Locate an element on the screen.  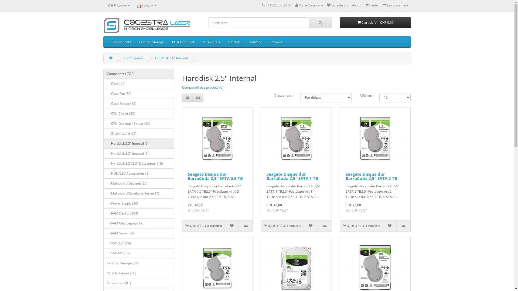
   - RAM Desktop (43) is located at coordinates (139, 213).